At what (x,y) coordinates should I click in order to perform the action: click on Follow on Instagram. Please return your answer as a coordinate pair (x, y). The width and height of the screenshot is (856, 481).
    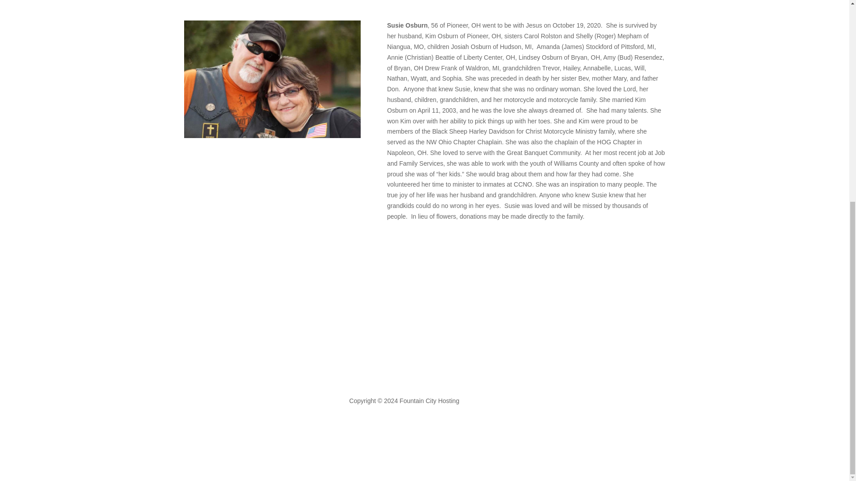
    Looking at the image, I should click on (374, 378).